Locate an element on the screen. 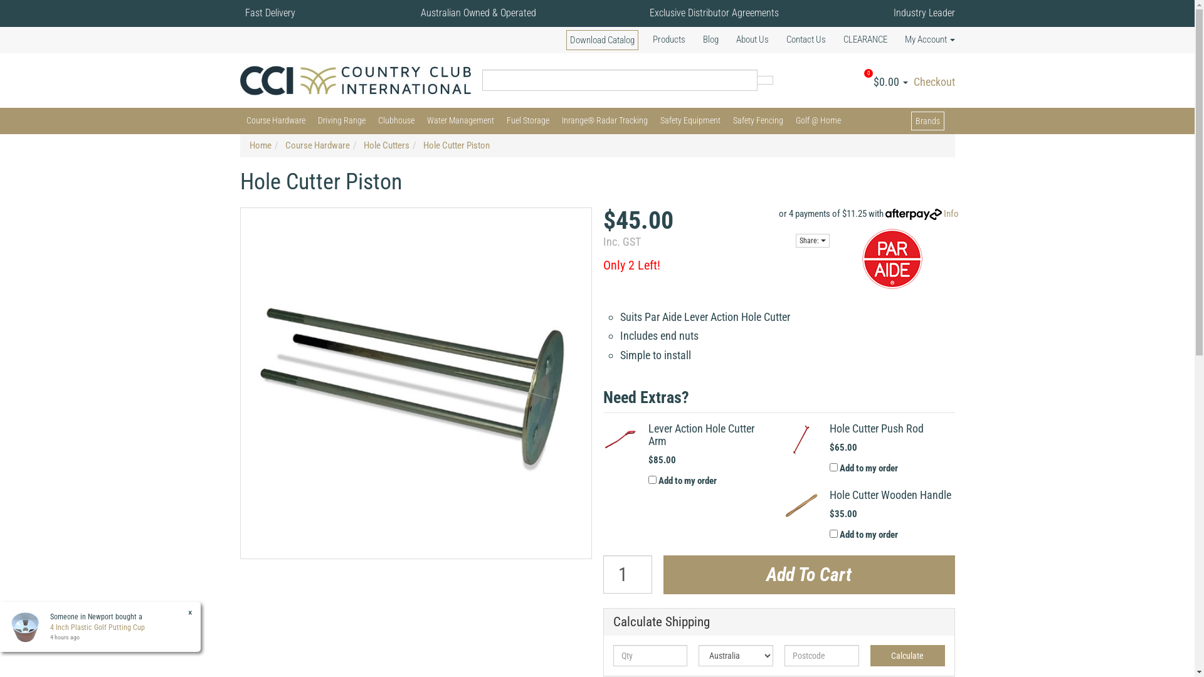 The image size is (1204, 677). Safety Equipment is located at coordinates (690, 120).